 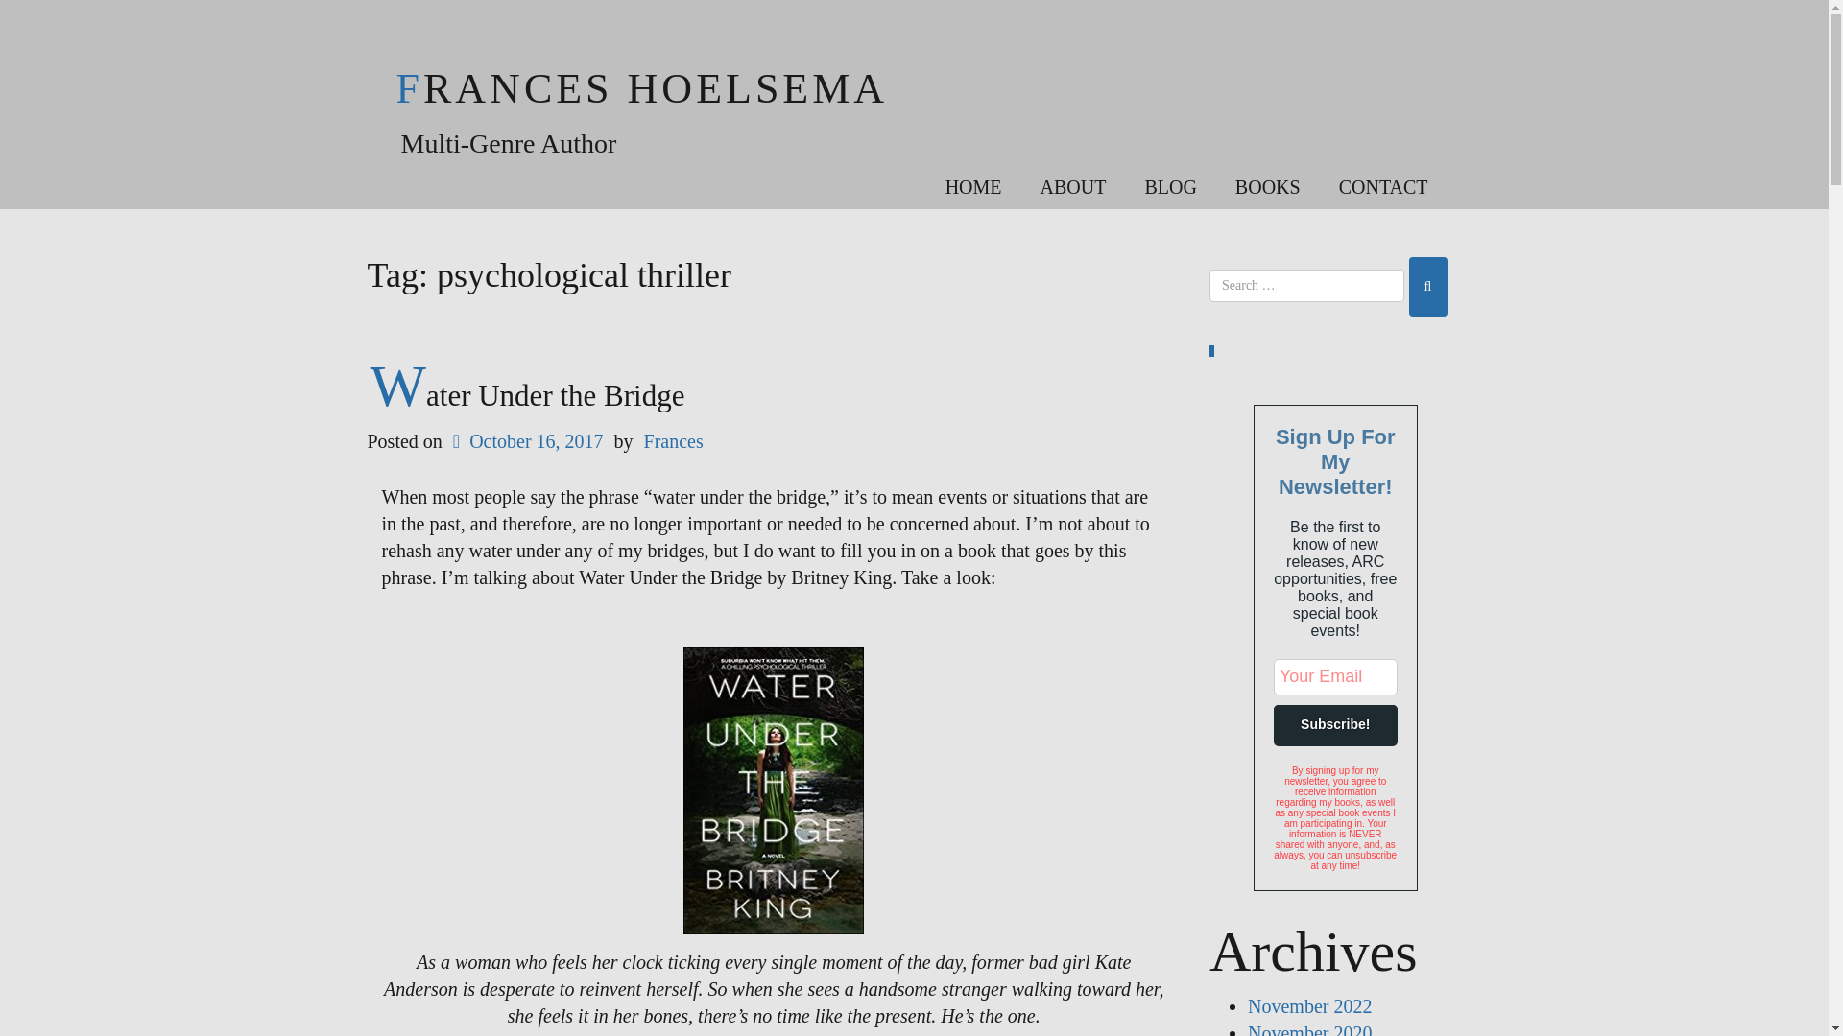 What do you see at coordinates (1334, 723) in the screenshot?
I see `Subscribe!` at bounding box center [1334, 723].